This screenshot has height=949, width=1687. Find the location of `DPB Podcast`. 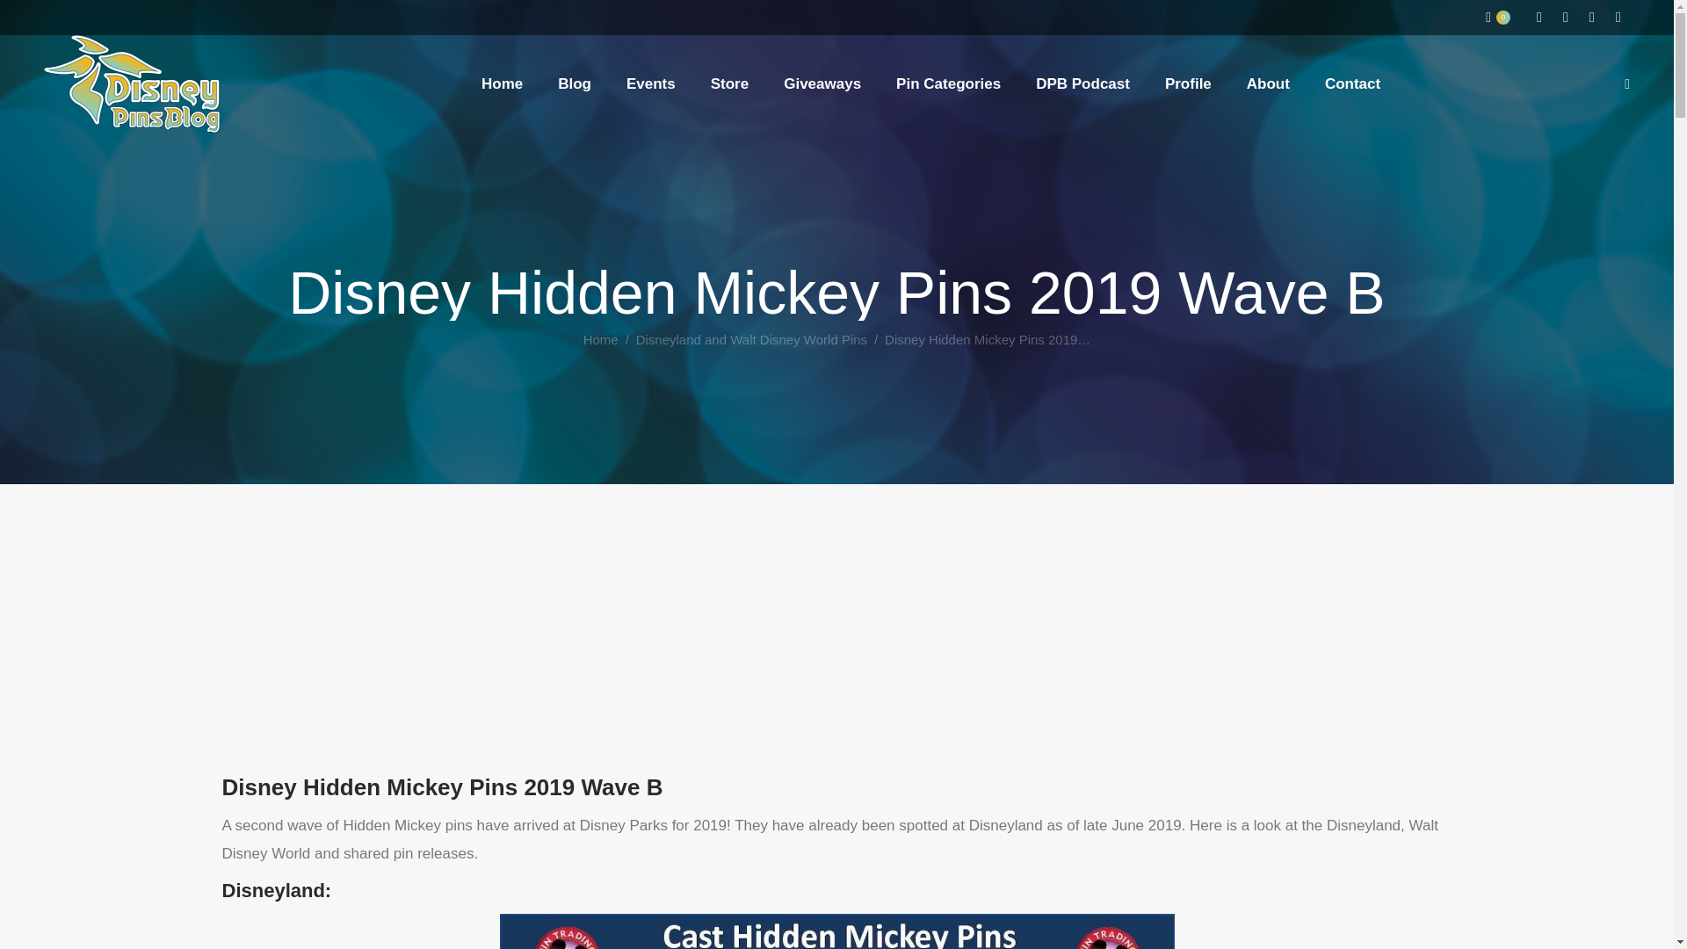

DPB Podcast is located at coordinates (1082, 83).